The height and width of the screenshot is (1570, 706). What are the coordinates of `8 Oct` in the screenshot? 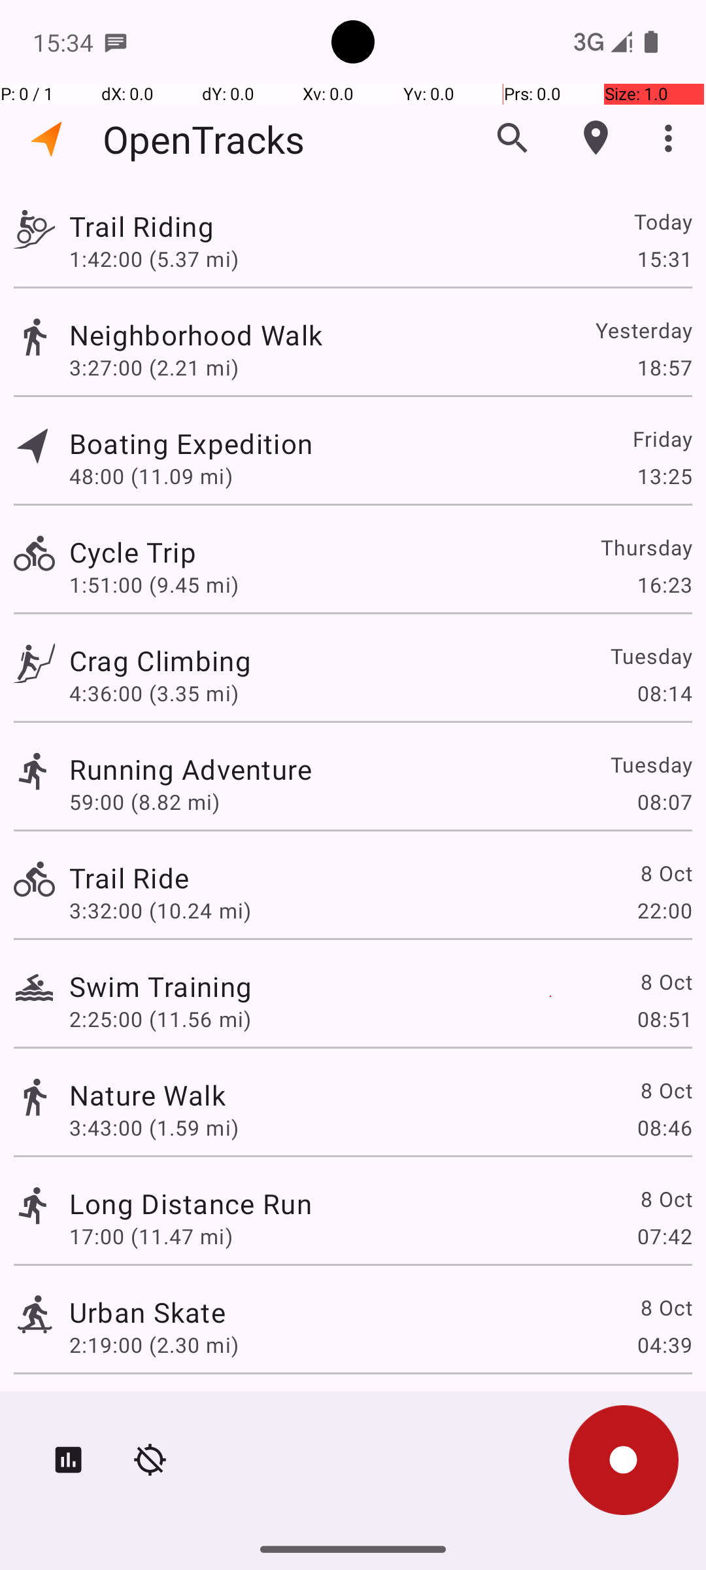 It's located at (665, 873).